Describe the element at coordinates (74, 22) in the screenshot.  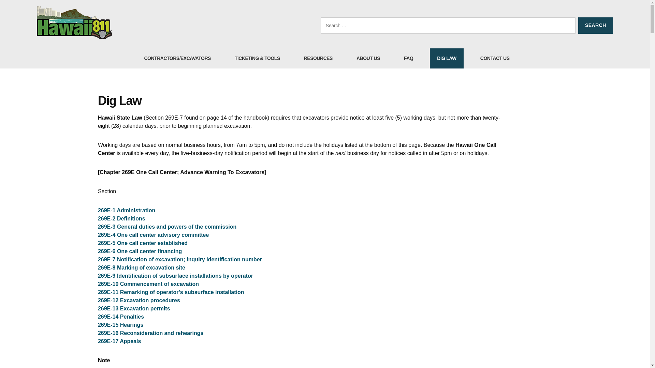
I see `Hawaii811` at that location.